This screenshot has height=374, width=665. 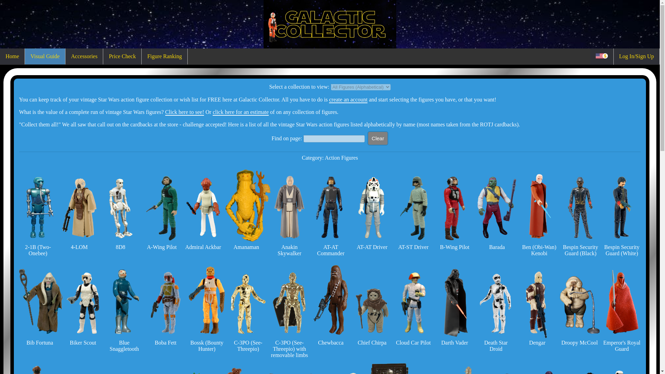 What do you see at coordinates (184, 112) in the screenshot?
I see `Click here to see!` at bounding box center [184, 112].